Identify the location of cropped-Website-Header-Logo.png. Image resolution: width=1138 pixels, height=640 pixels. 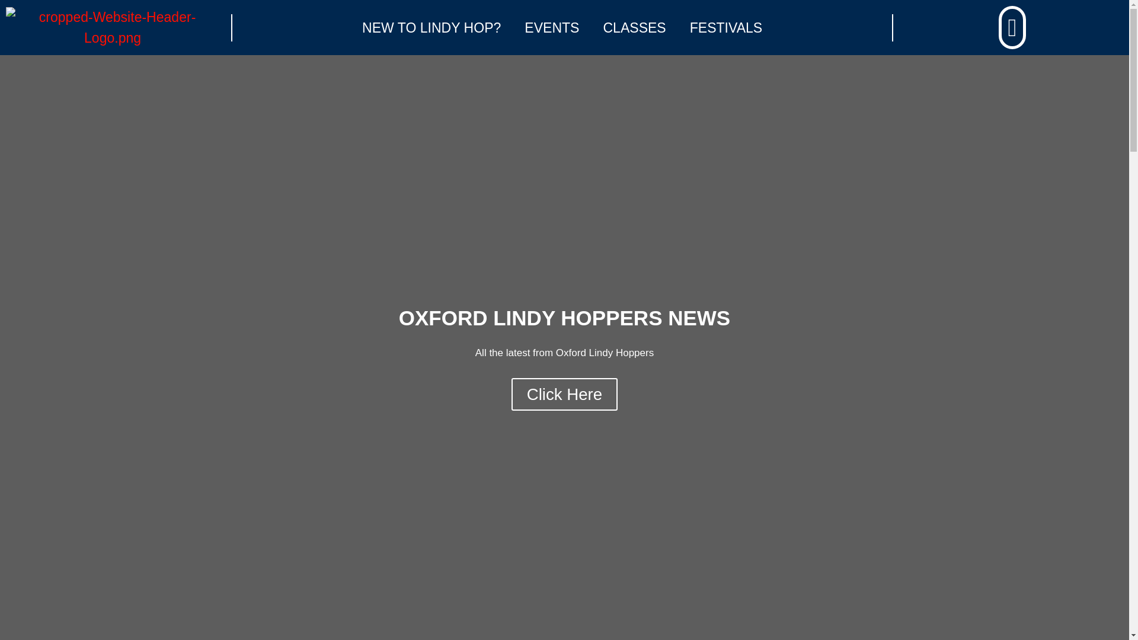
(113, 27).